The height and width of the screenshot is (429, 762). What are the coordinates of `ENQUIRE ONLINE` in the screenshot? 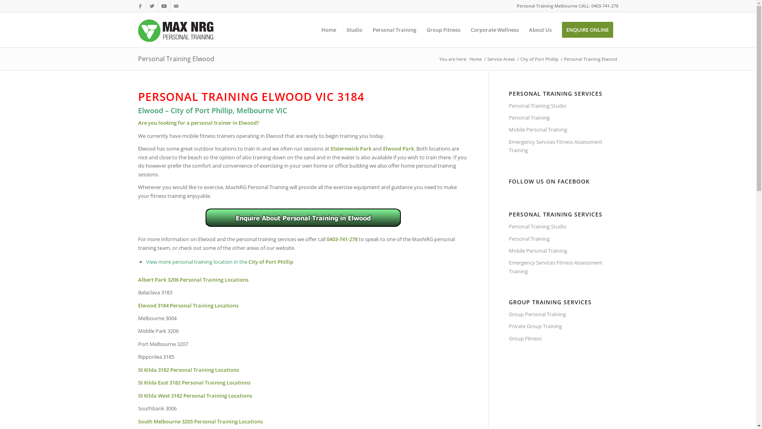 It's located at (587, 30).